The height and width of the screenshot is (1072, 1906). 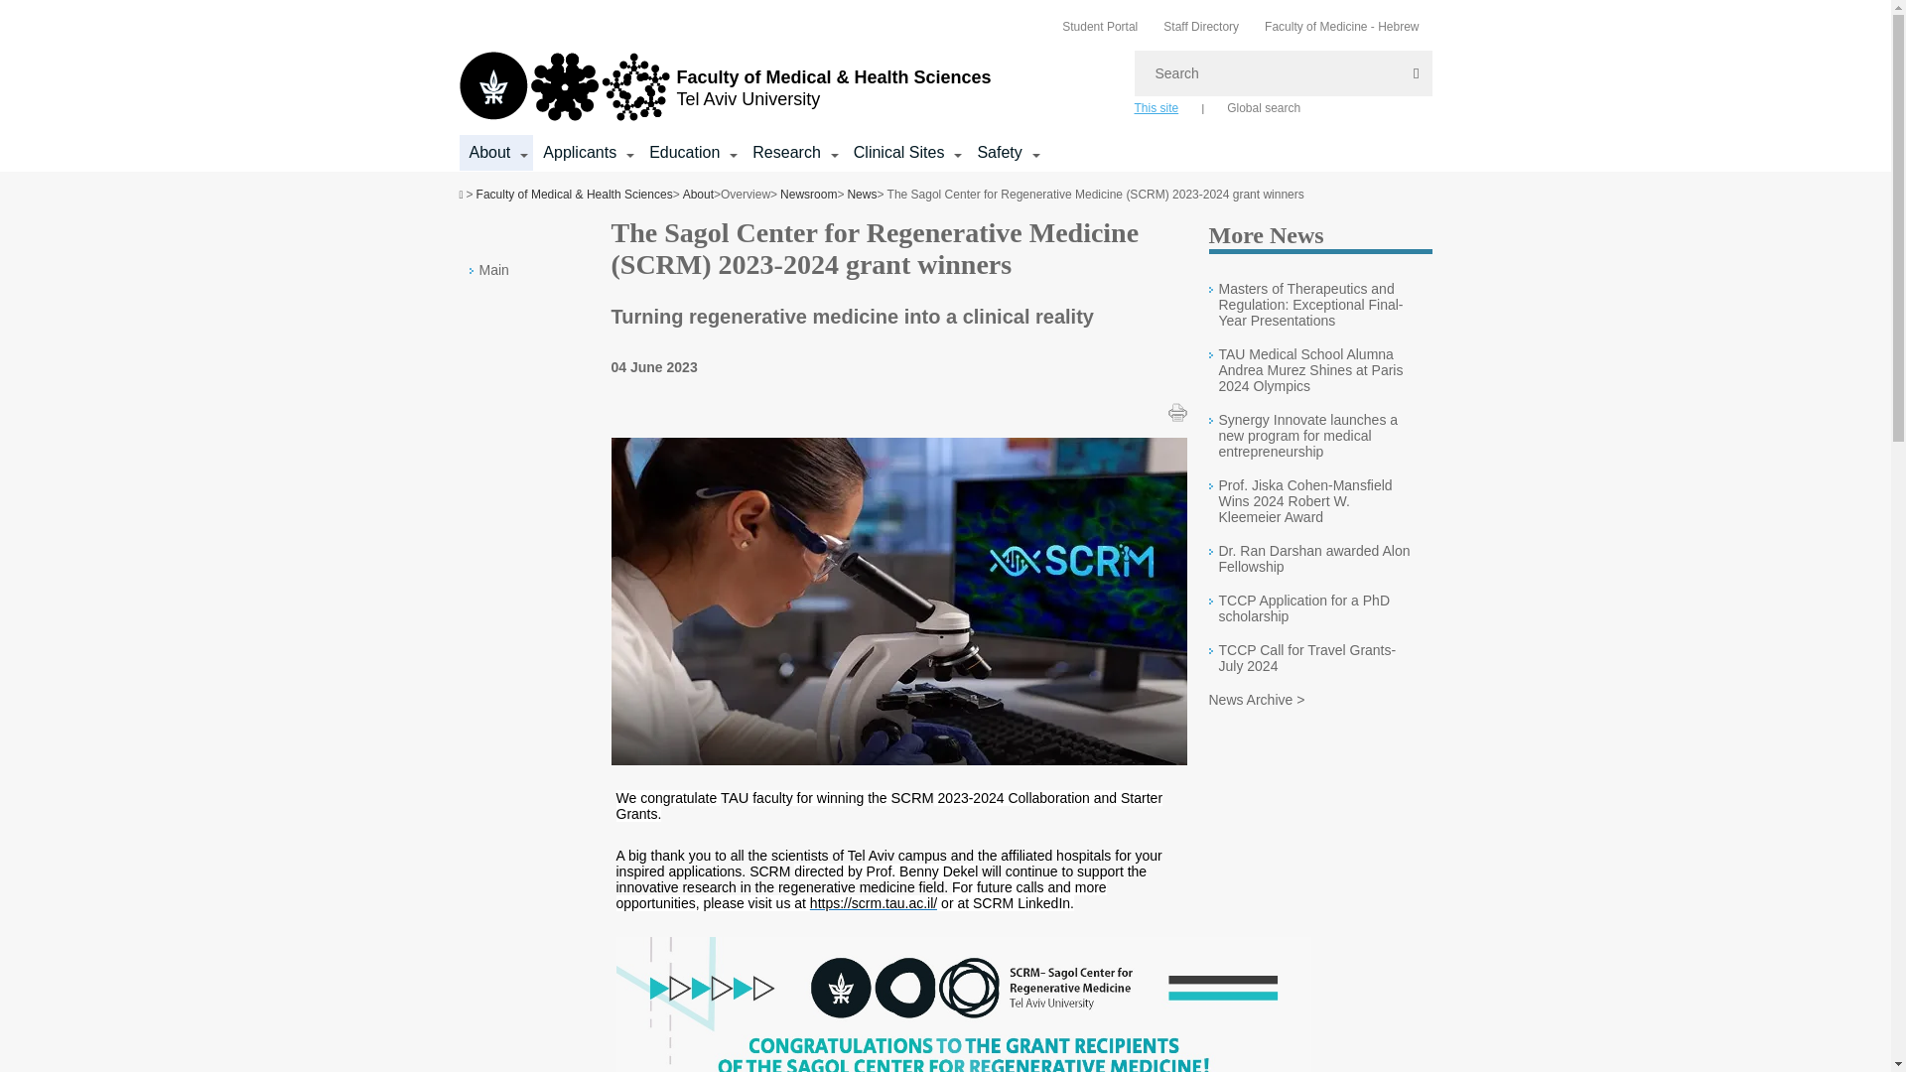 What do you see at coordinates (580, 153) in the screenshot?
I see `Applicants` at bounding box center [580, 153].